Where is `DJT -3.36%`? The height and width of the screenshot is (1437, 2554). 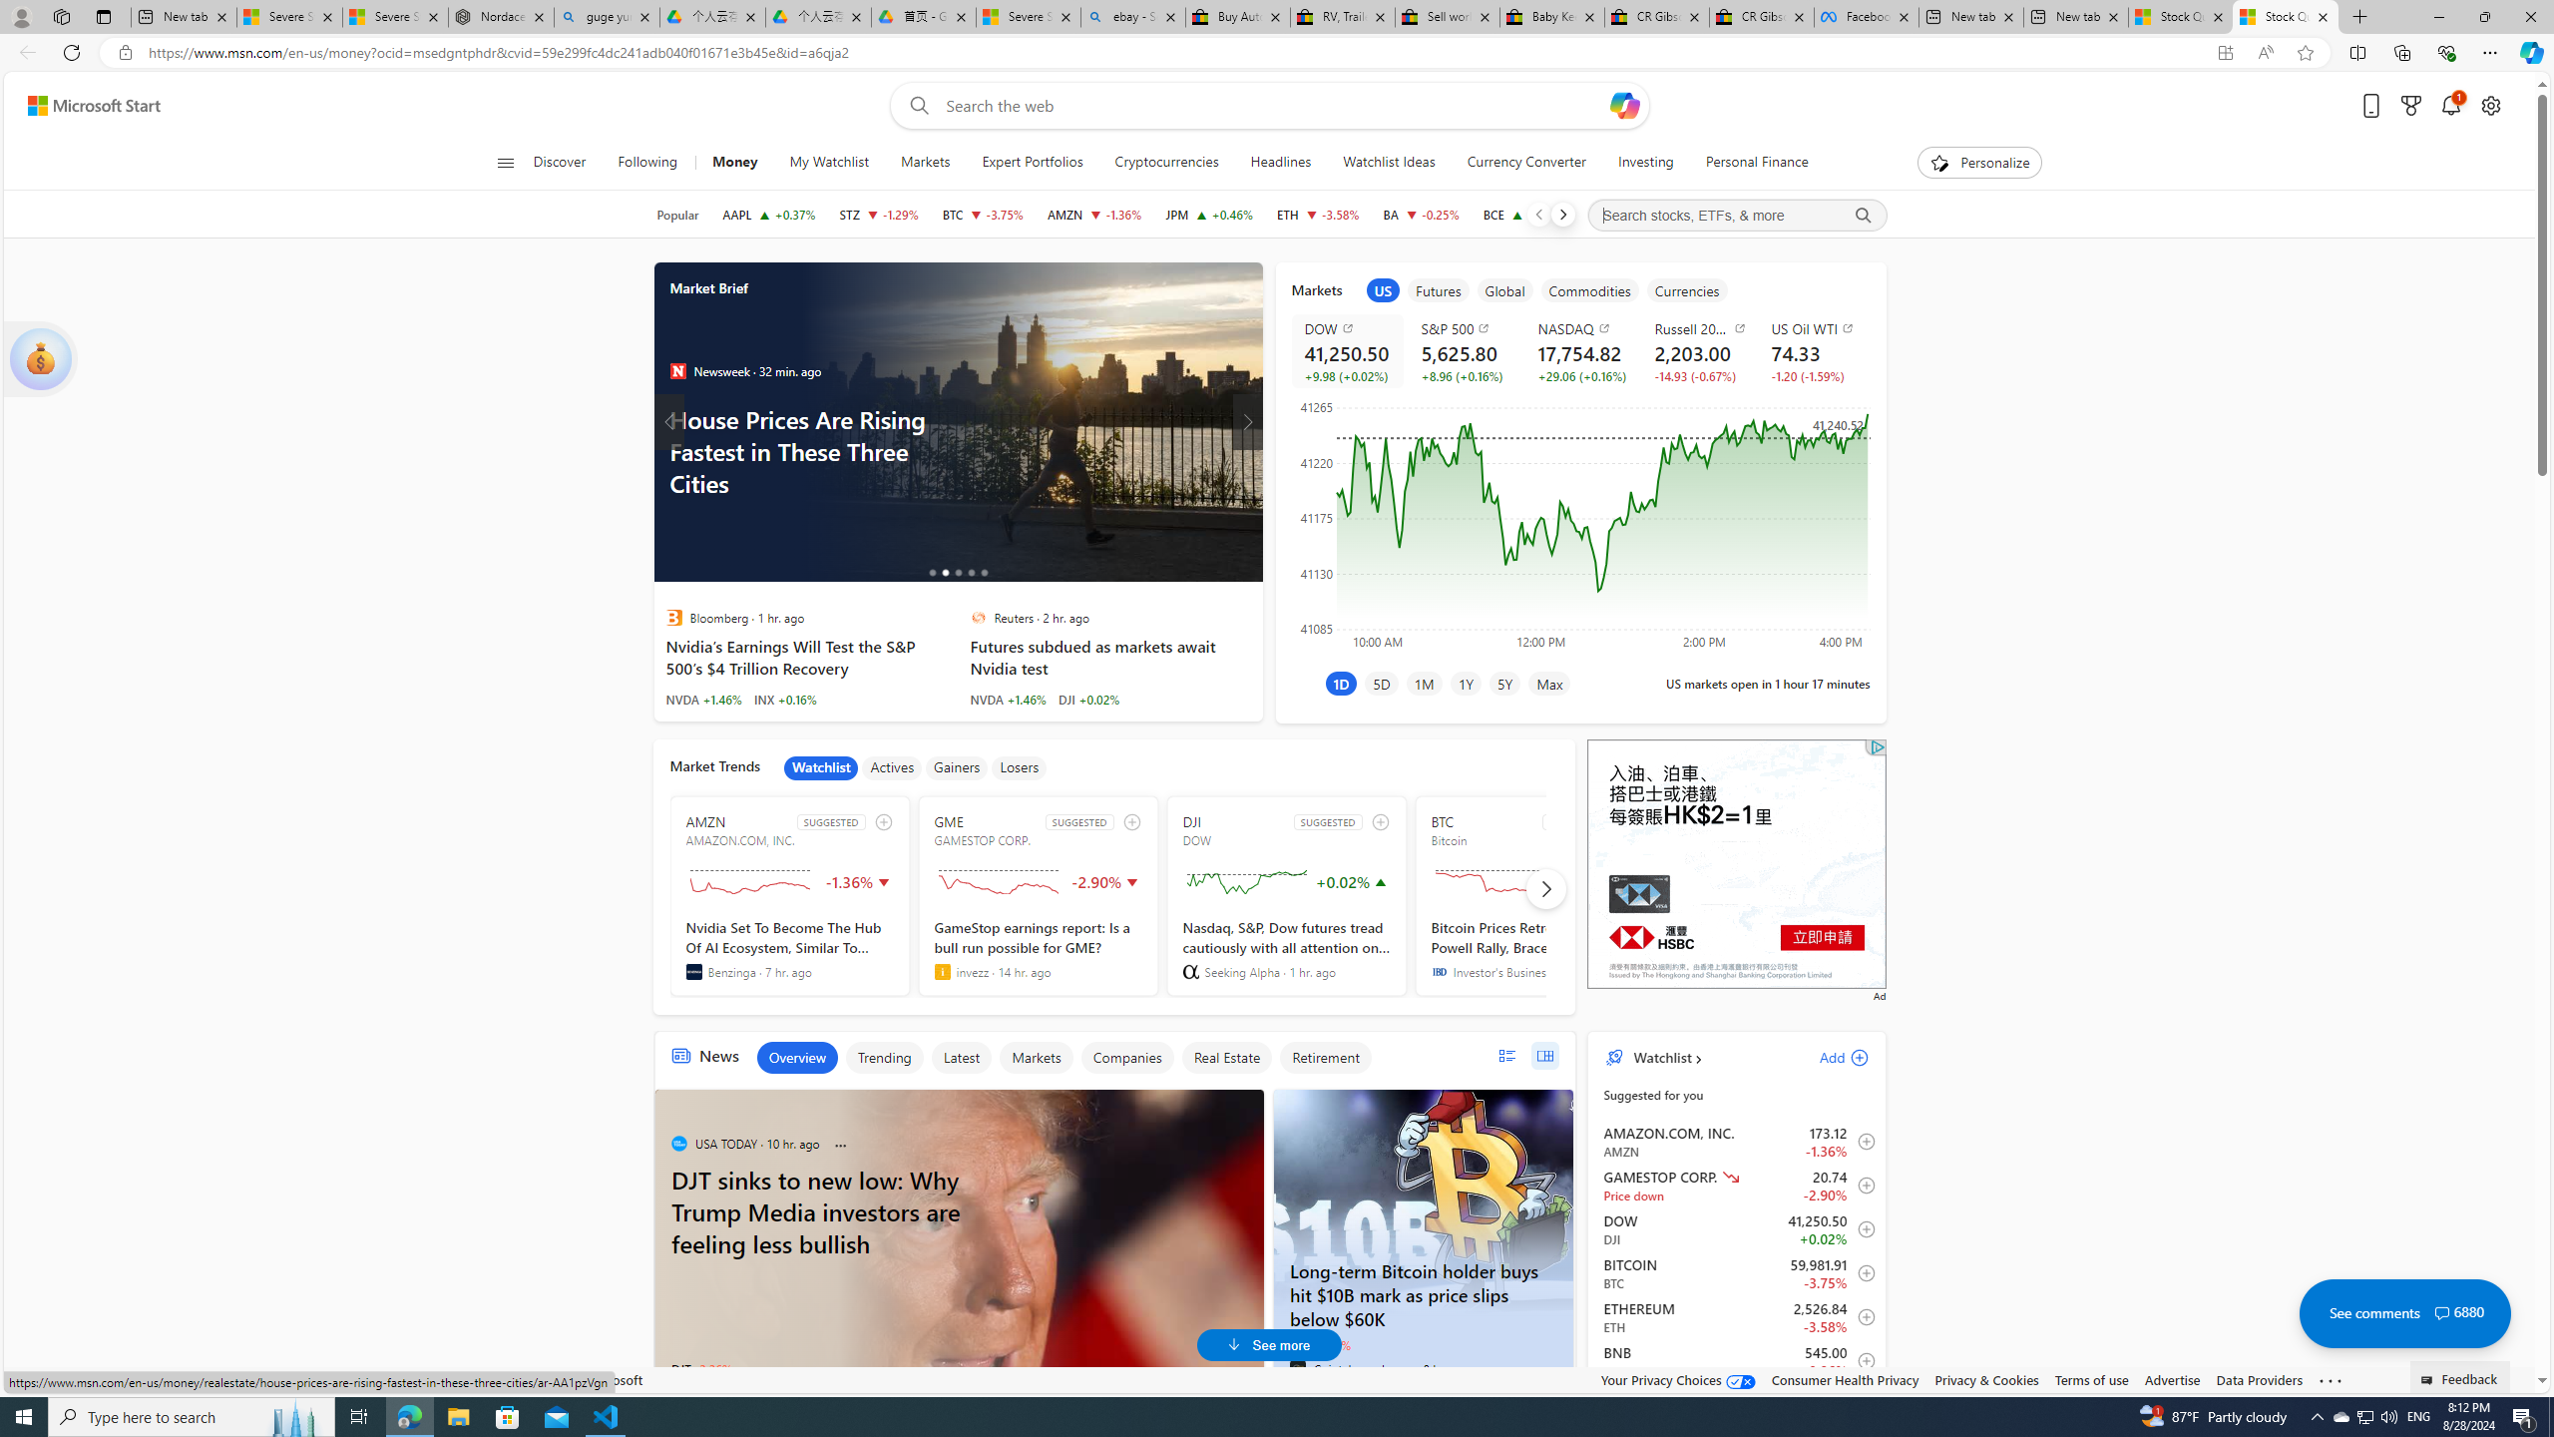
DJT -3.36% is located at coordinates (700, 1368).